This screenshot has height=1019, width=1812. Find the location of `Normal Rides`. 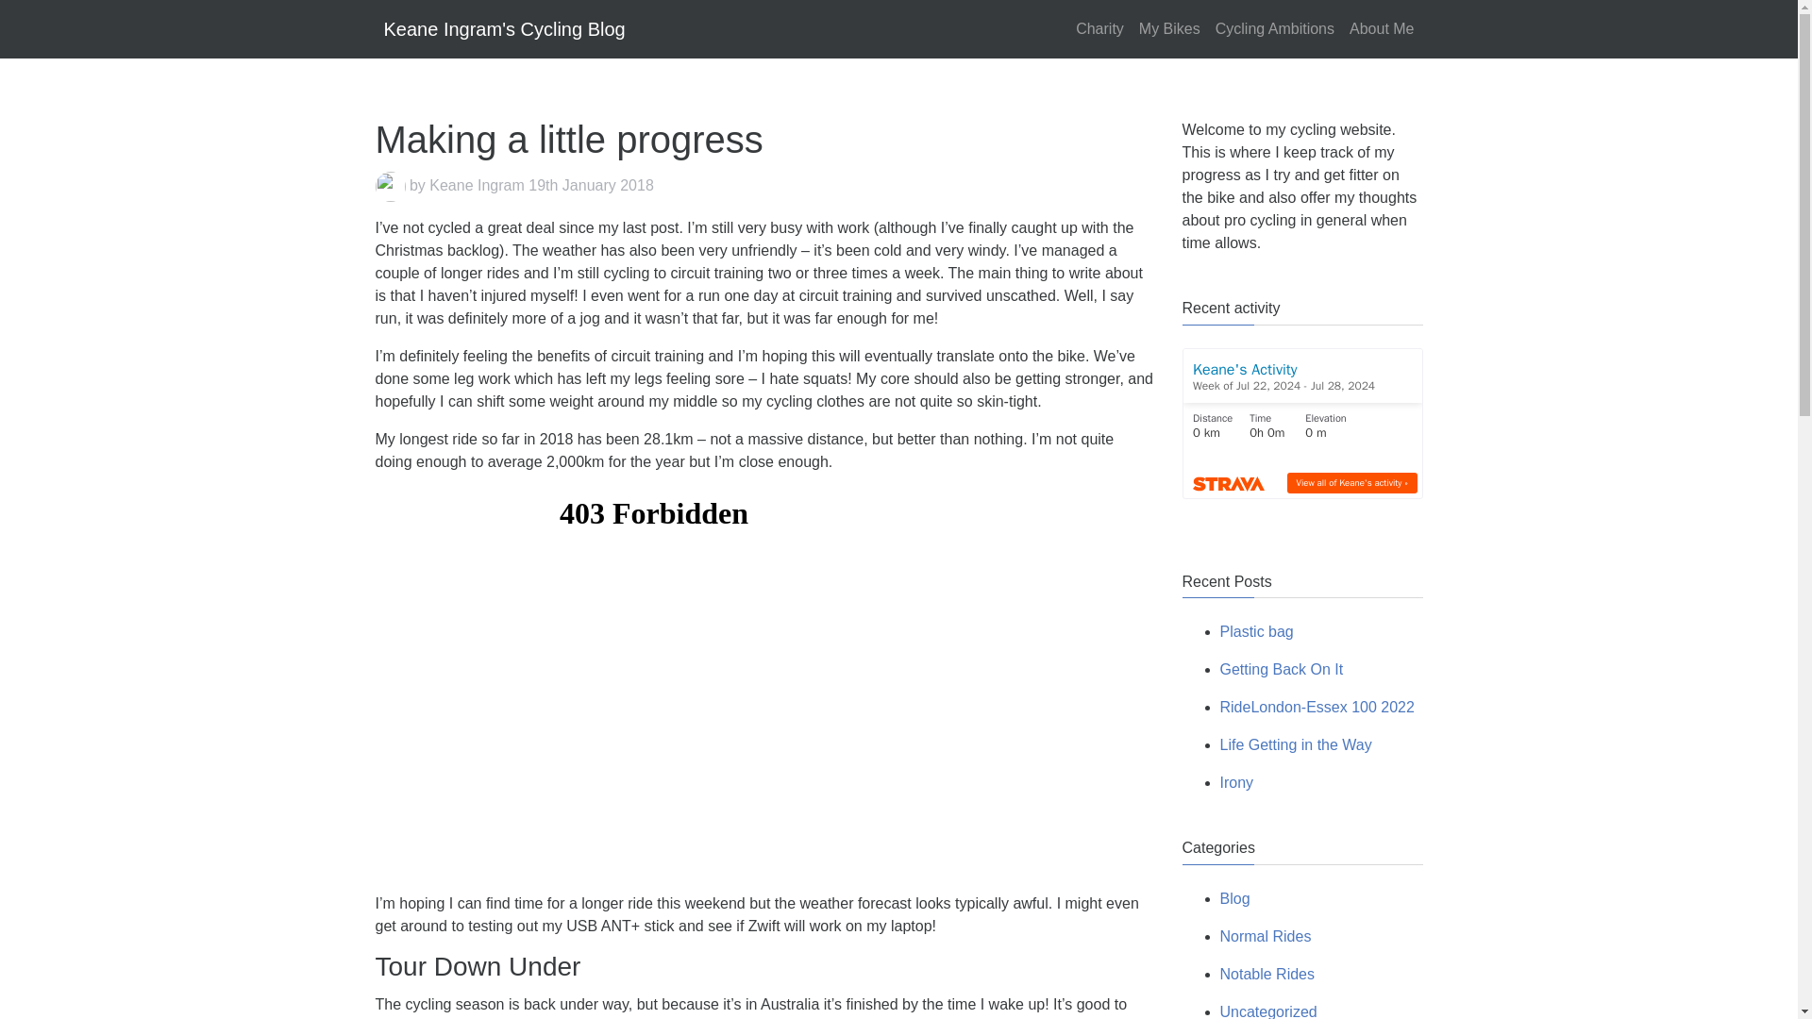

Normal Rides is located at coordinates (1265, 936).